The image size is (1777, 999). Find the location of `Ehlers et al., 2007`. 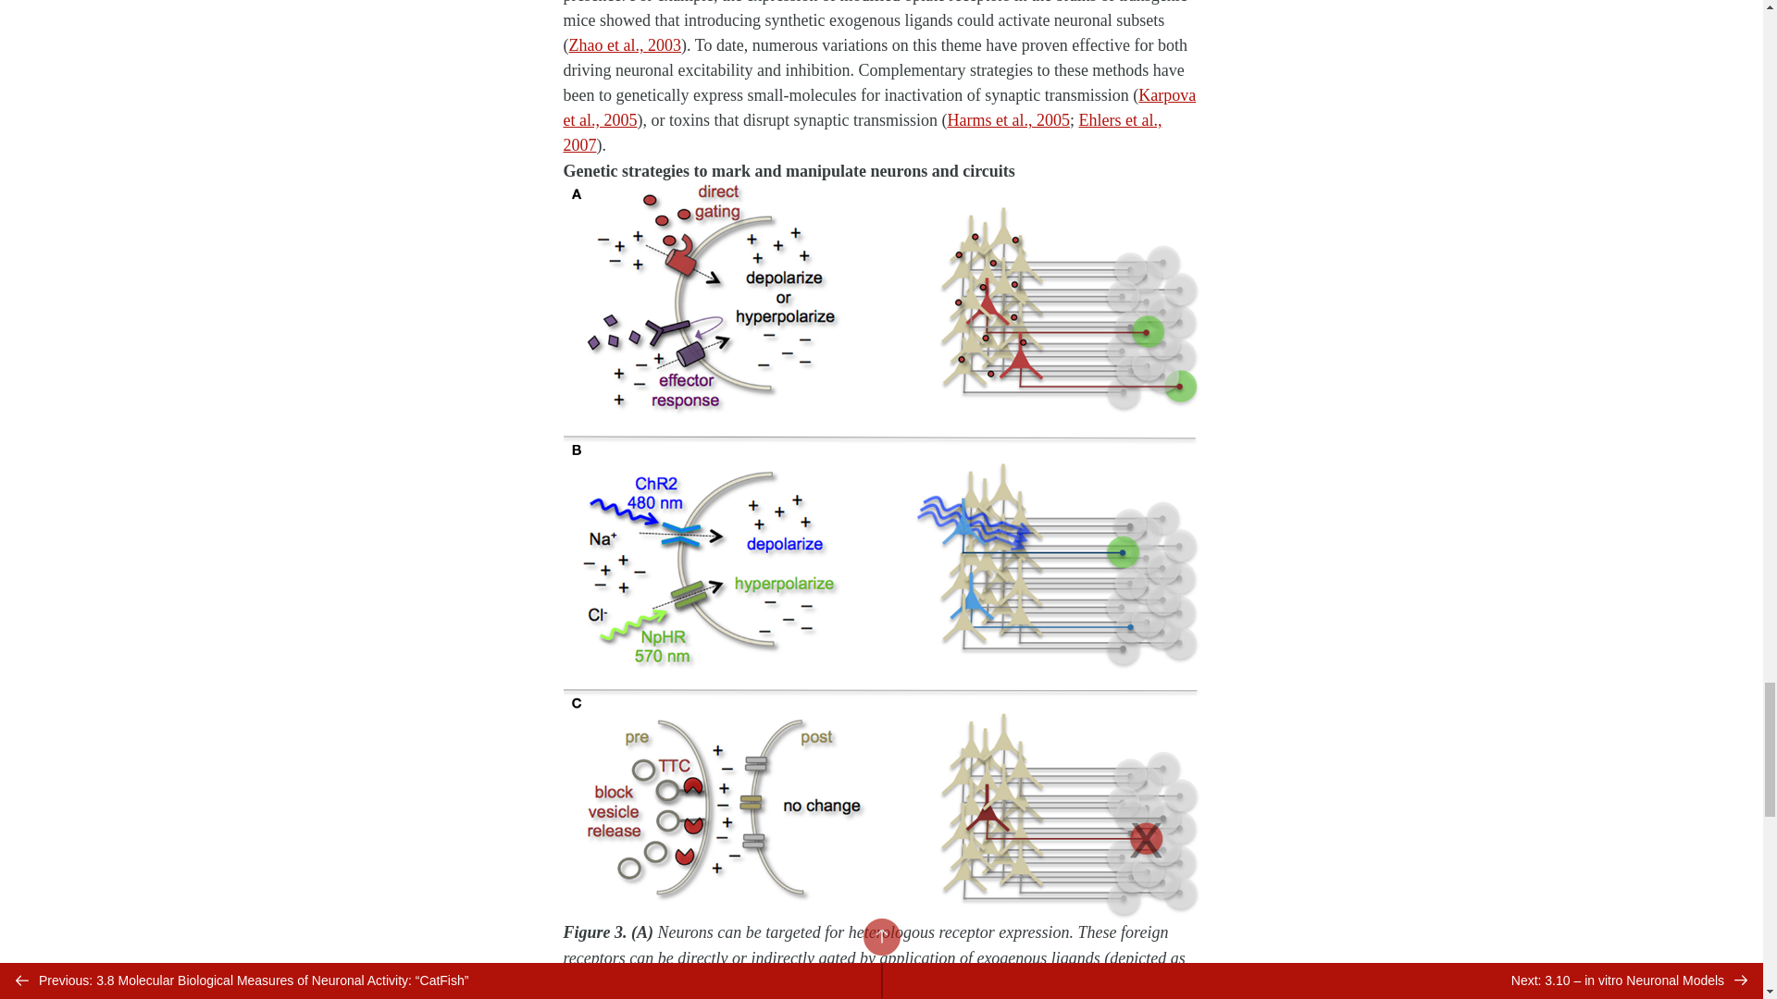

Ehlers et al., 2007 is located at coordinates (863, 132).